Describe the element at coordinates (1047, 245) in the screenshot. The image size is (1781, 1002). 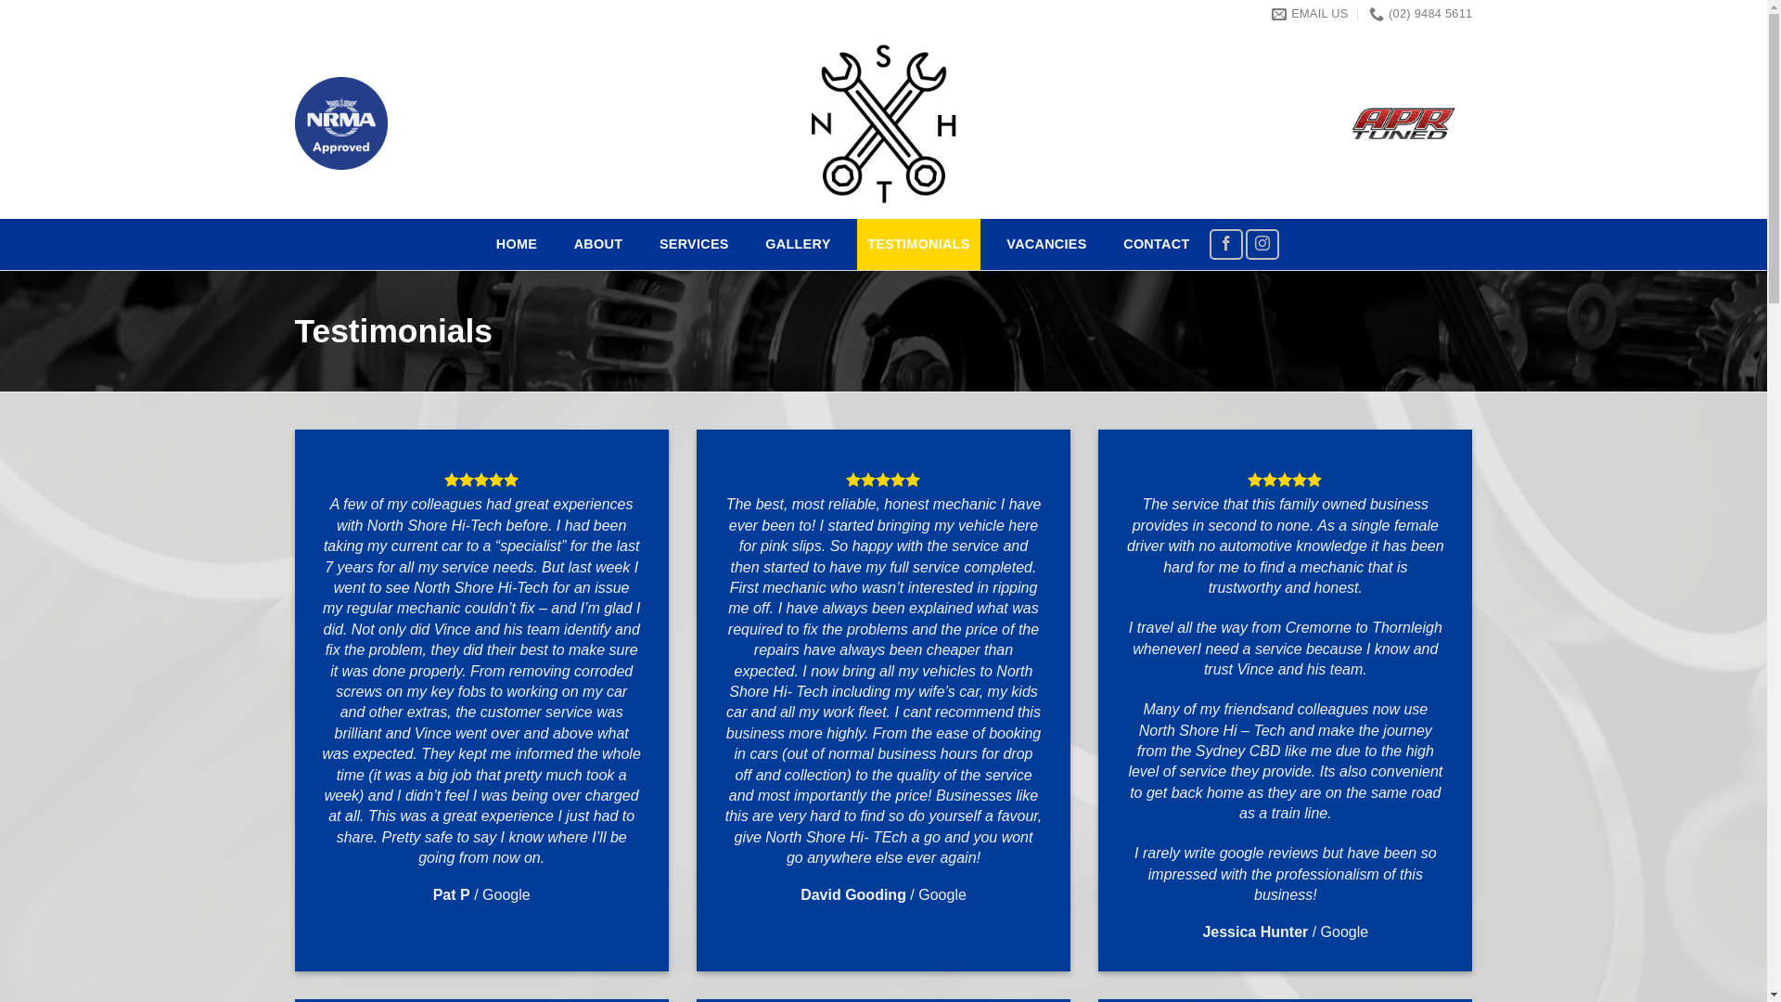
I see `VACANCIES` at that location.